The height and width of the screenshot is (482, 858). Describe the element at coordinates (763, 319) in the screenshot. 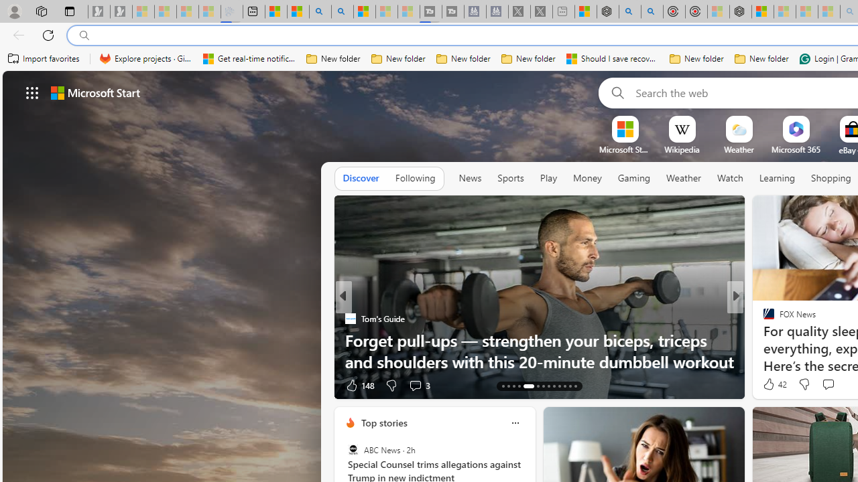

I see `AccuWeather` at that location.